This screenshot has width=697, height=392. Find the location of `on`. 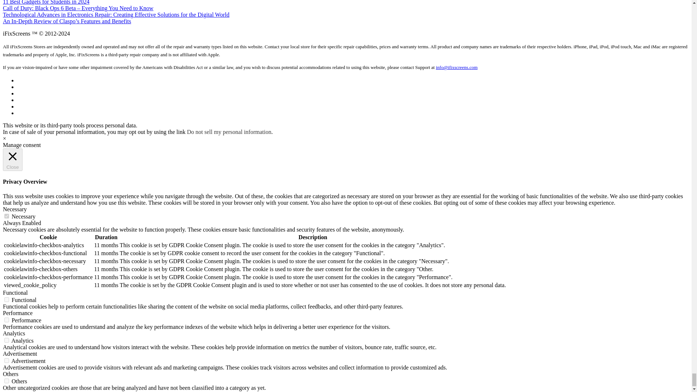

on is located at coordinates (7, 381).